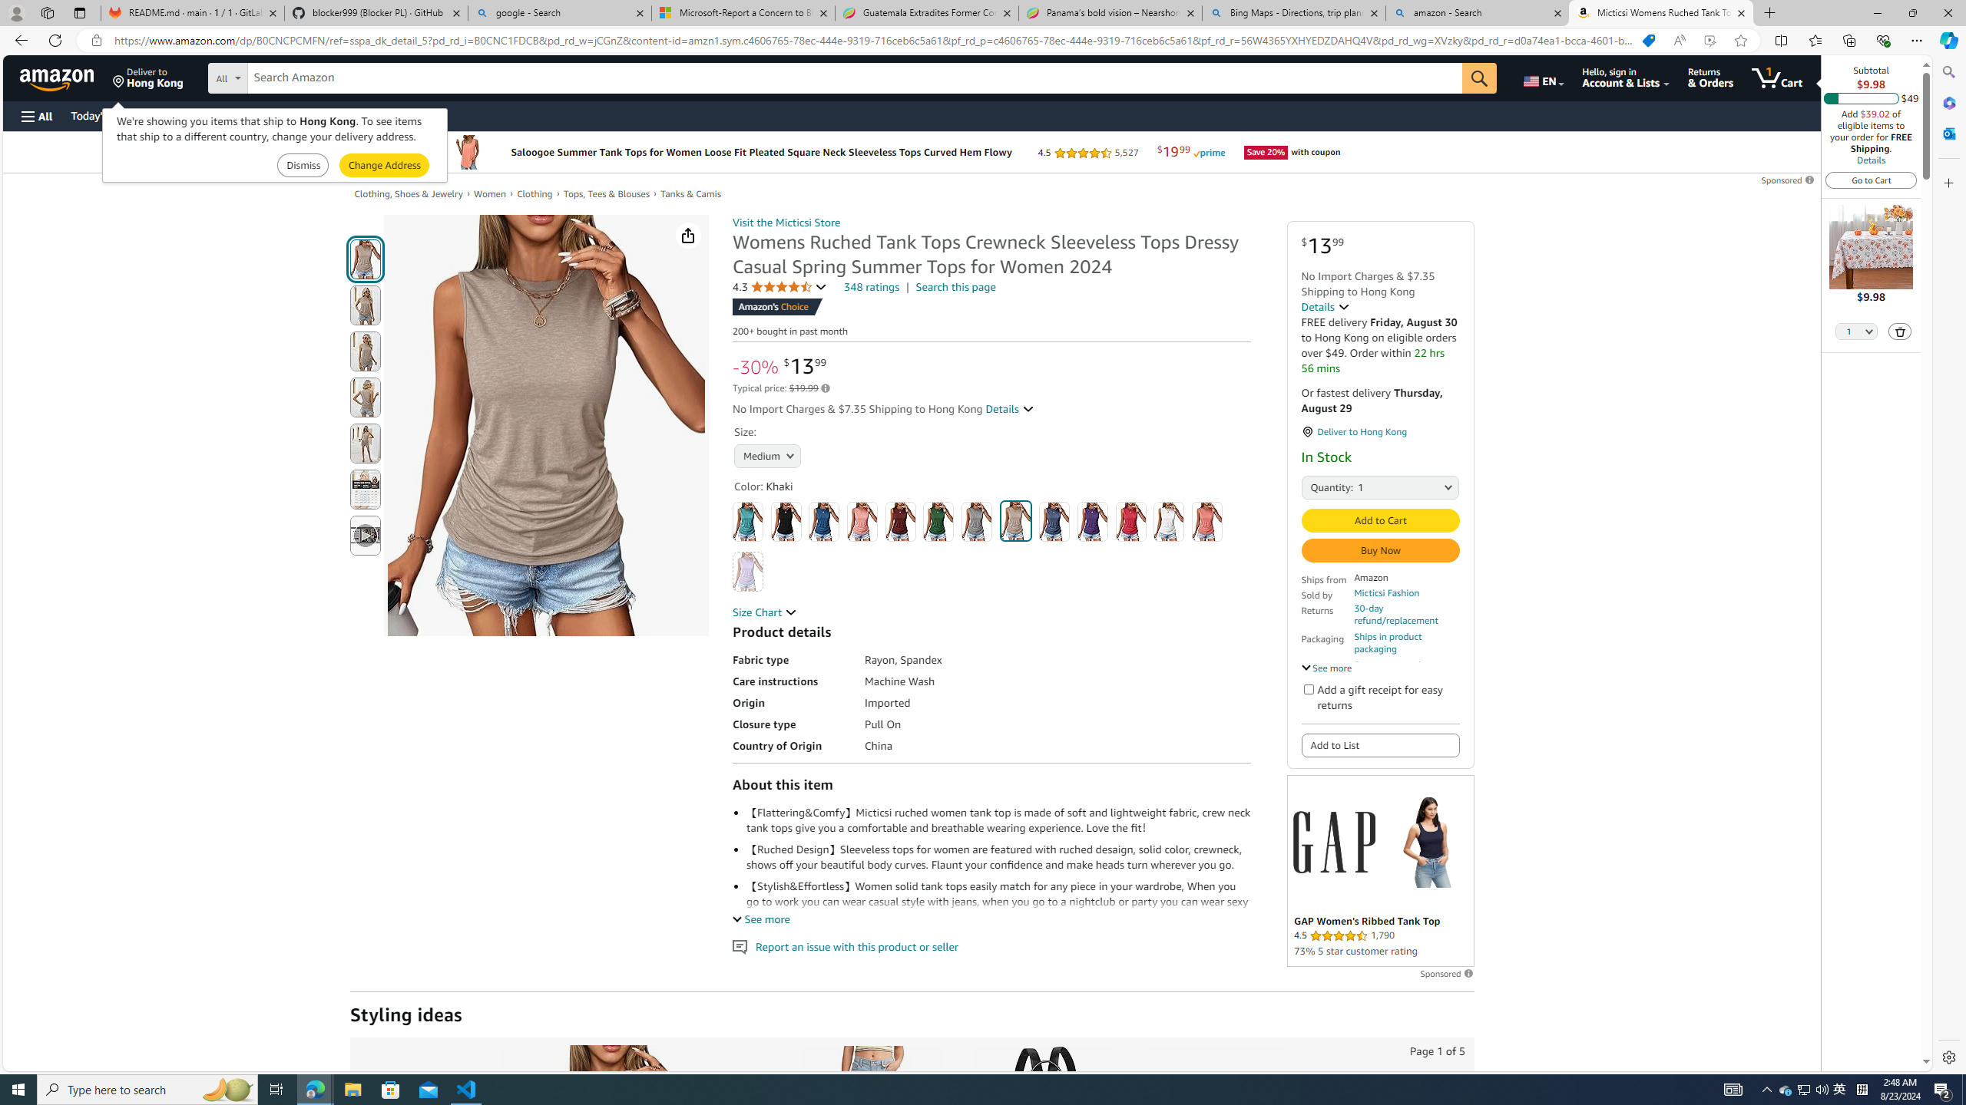 The height and width of the screenshot is (1105, 1966). Describe the element at coordinates (1478, 13) in the screenshot. I see `amazon - Search` at that location.